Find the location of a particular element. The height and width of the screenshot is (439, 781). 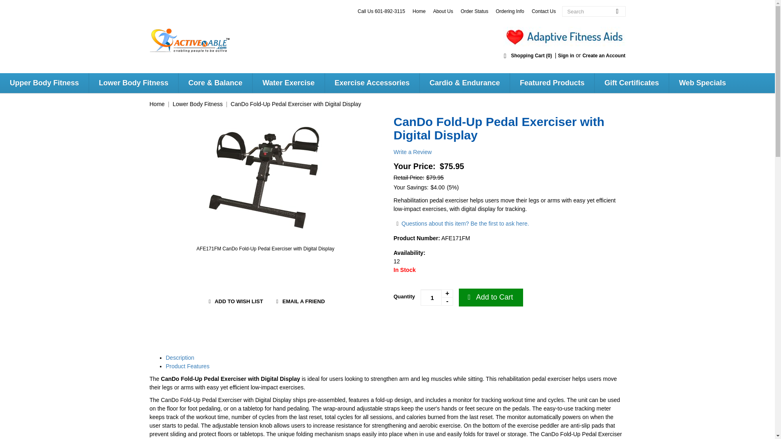

Exercise Accessories is located at coordinates (372, 83).